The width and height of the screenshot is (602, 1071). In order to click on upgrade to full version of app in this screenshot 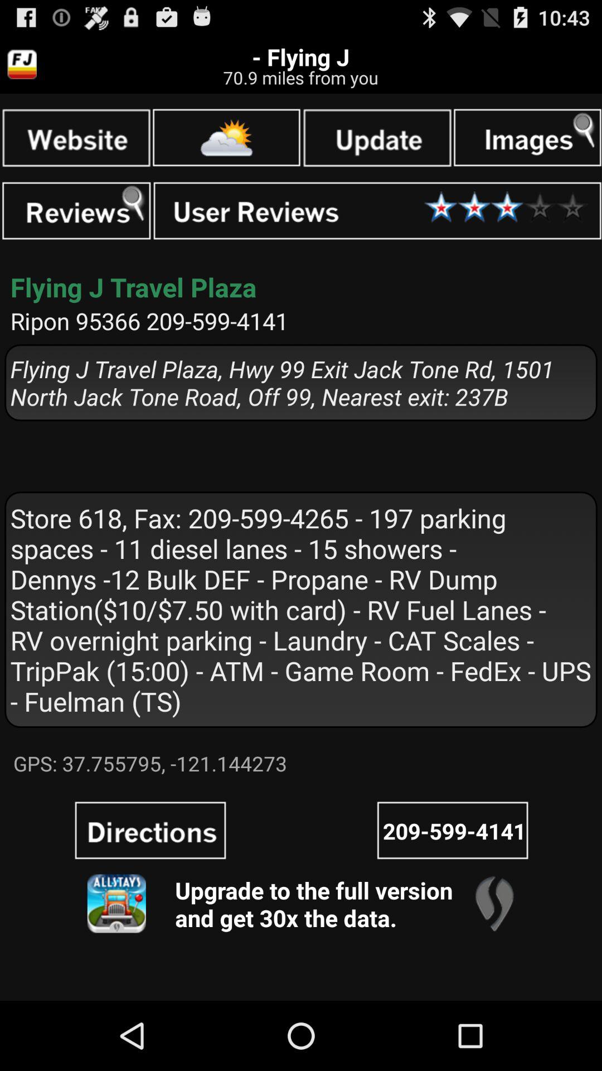, I will do `click(116, 904)`.